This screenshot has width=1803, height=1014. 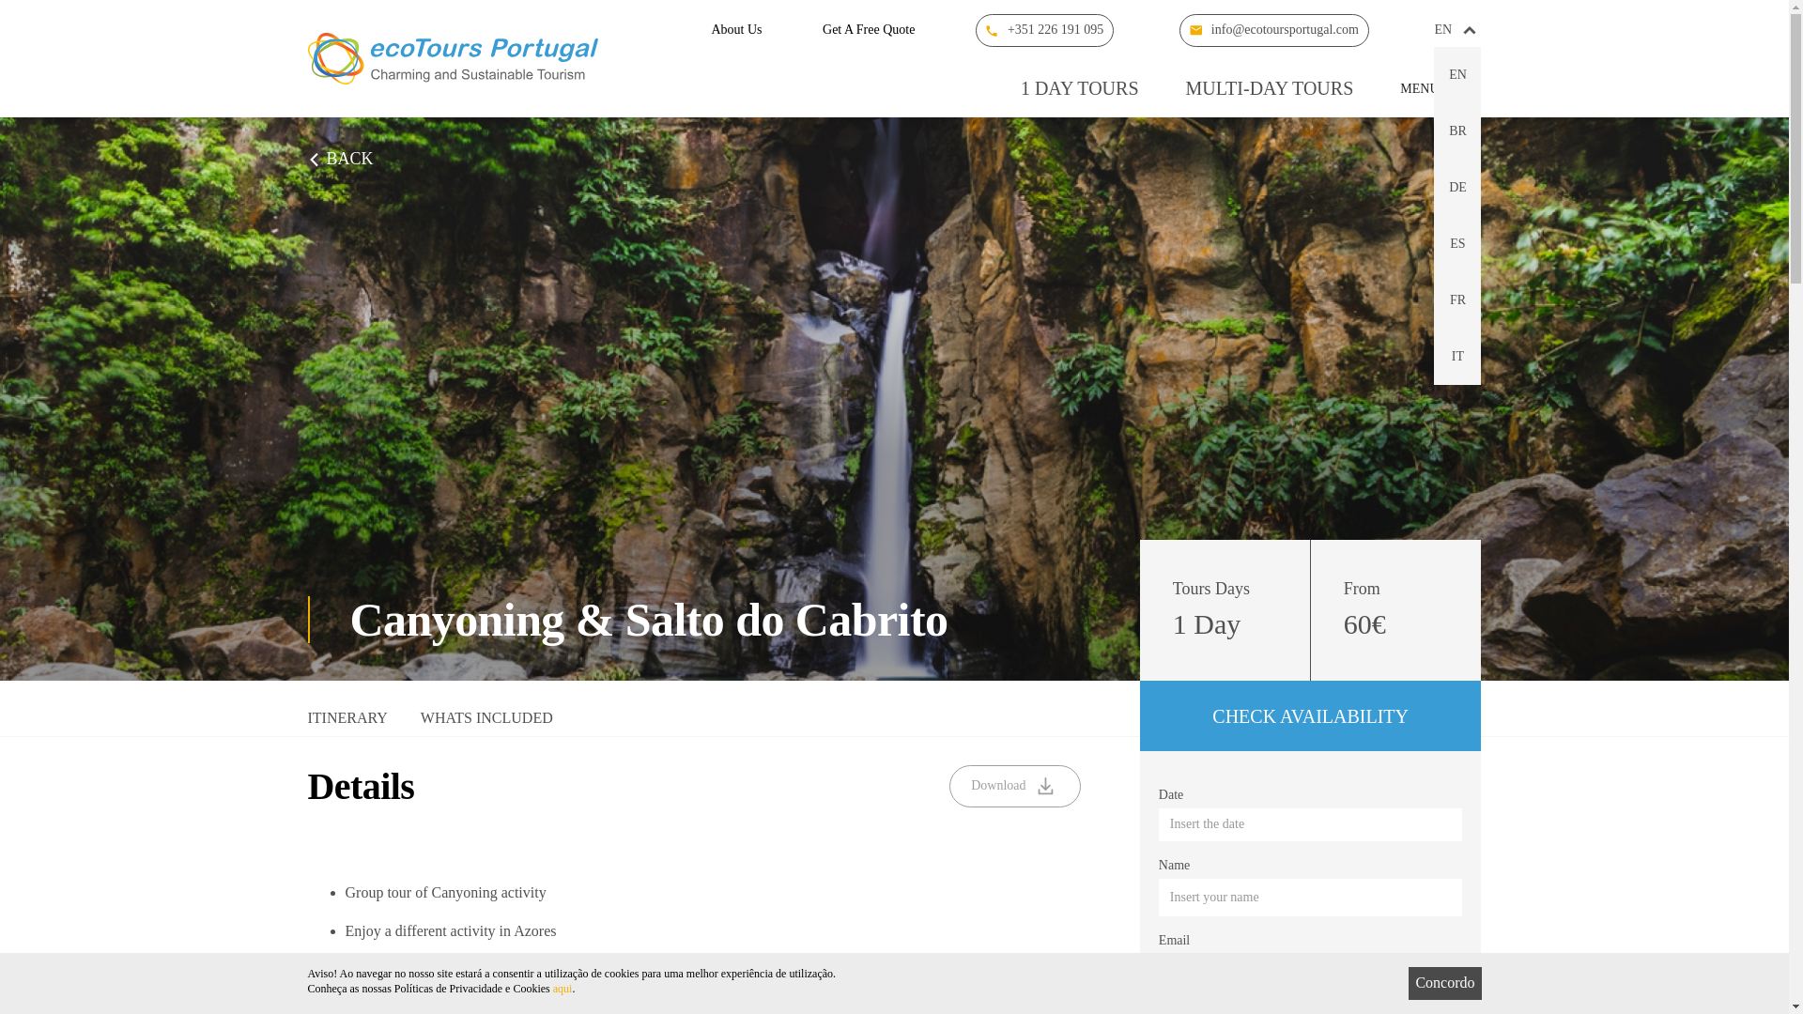 What do you see at coordinates (1270, 88) in the screenshot?
I see `MULTI-DAY TOURS` at bounding box center [1270, 88].